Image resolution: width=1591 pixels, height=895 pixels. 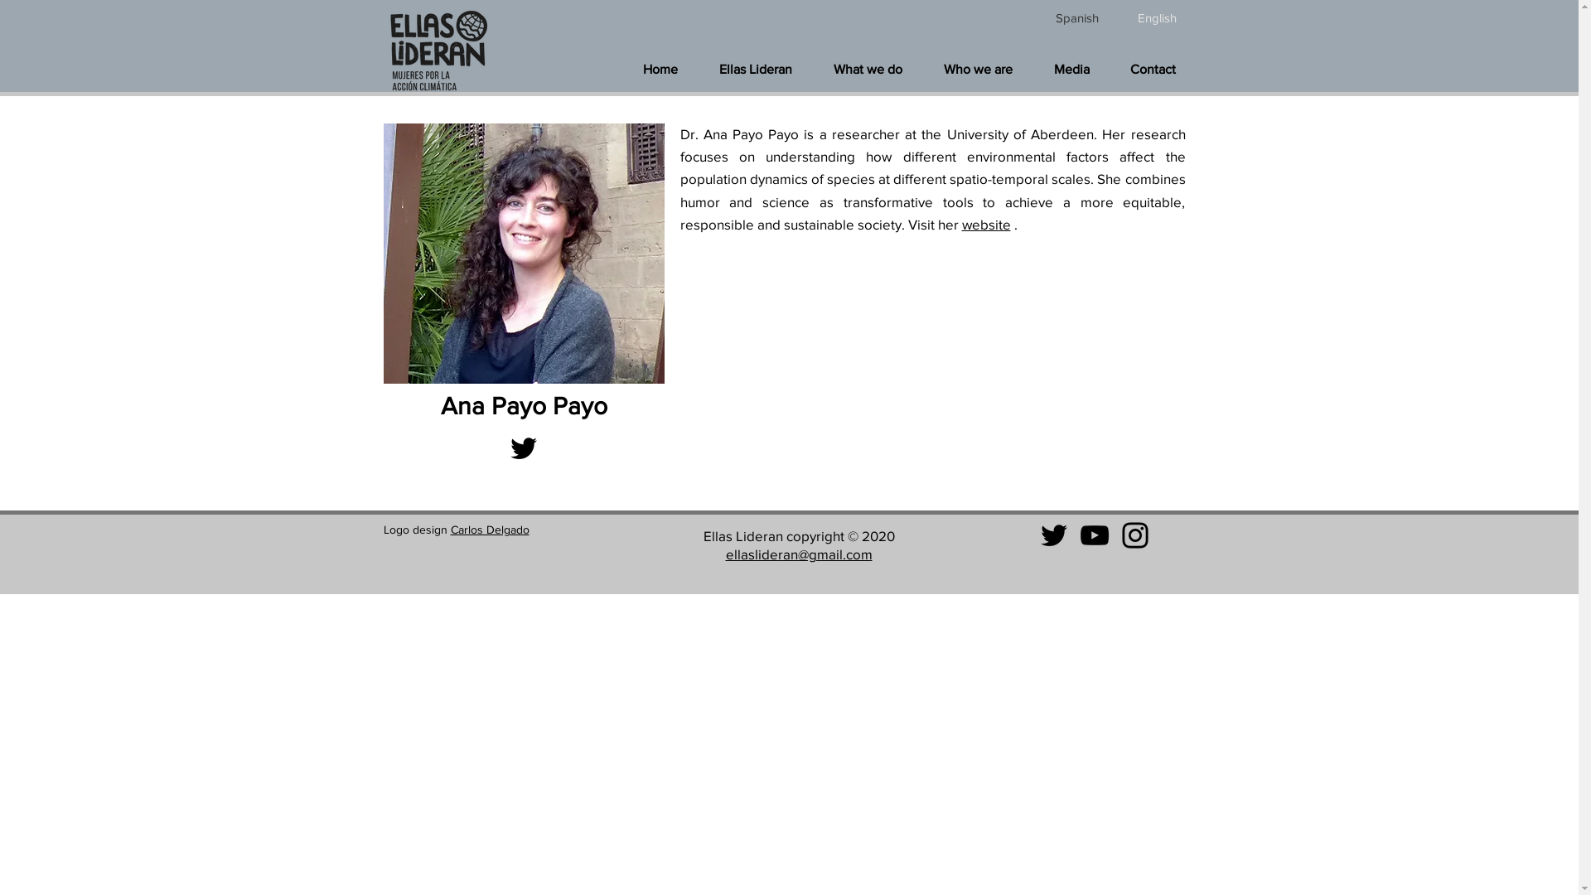 What do you see at coordinates (867, 70) in the screenshot?
I see `What we do` at bounding box center [867, 70].